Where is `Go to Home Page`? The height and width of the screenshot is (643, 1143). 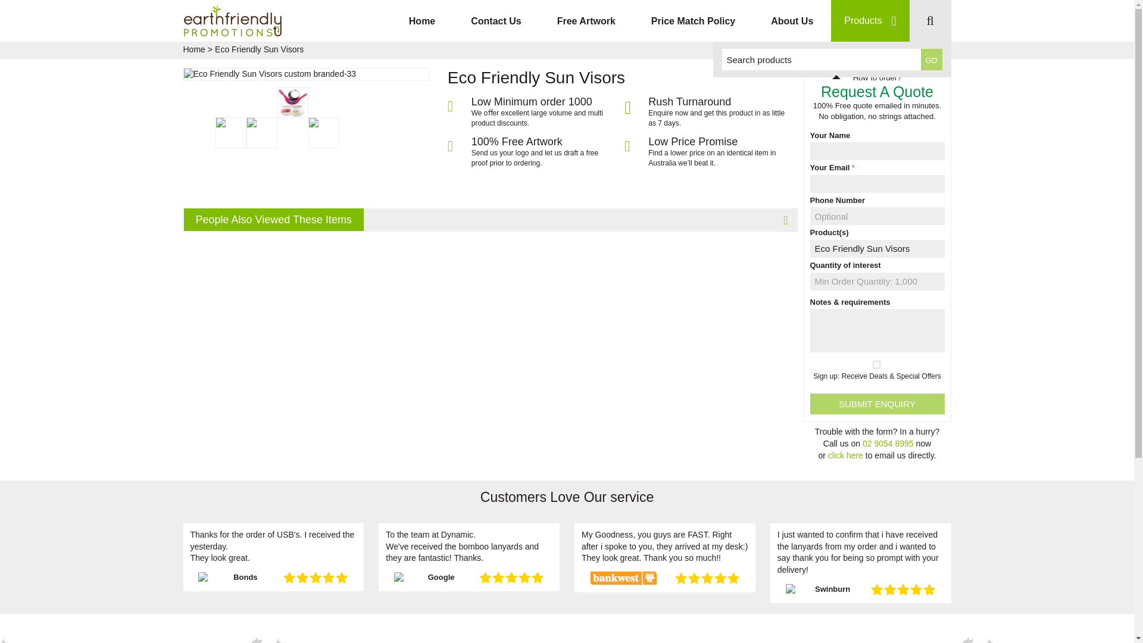 Go to Home Page is located at coordinates (194, 50).